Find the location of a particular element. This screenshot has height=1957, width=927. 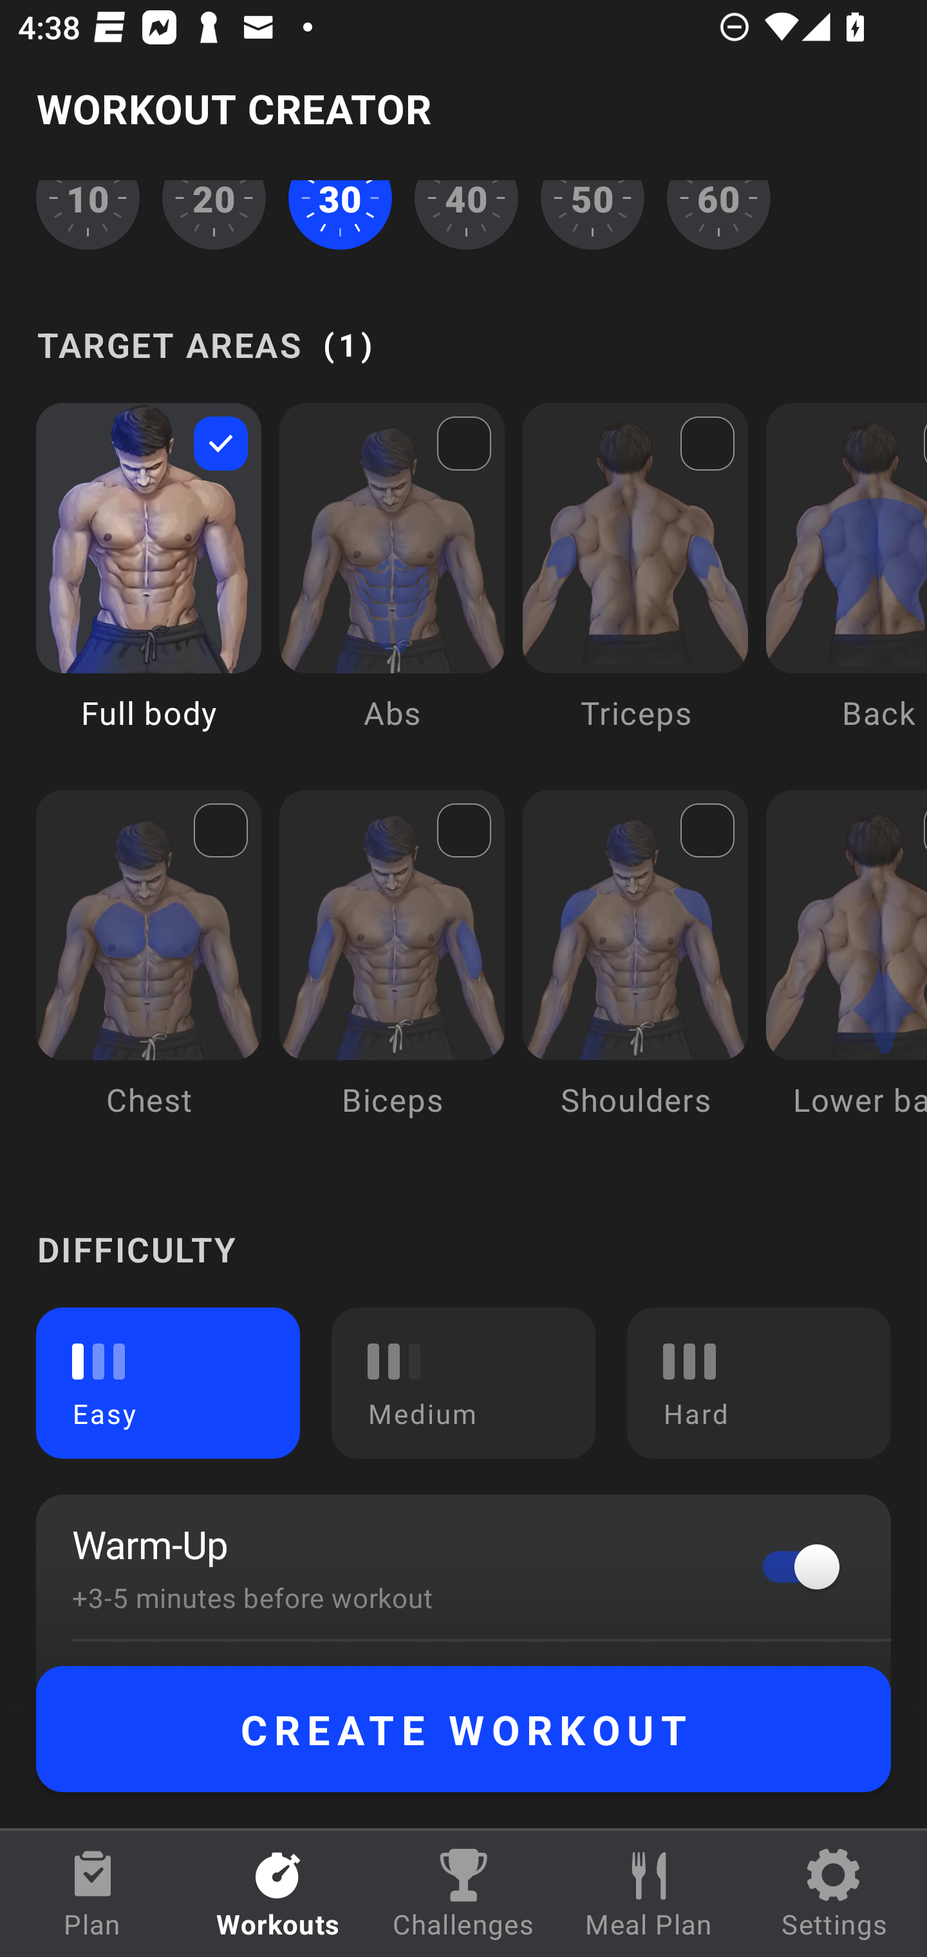

Hard is located at coordinates (758, 1382).